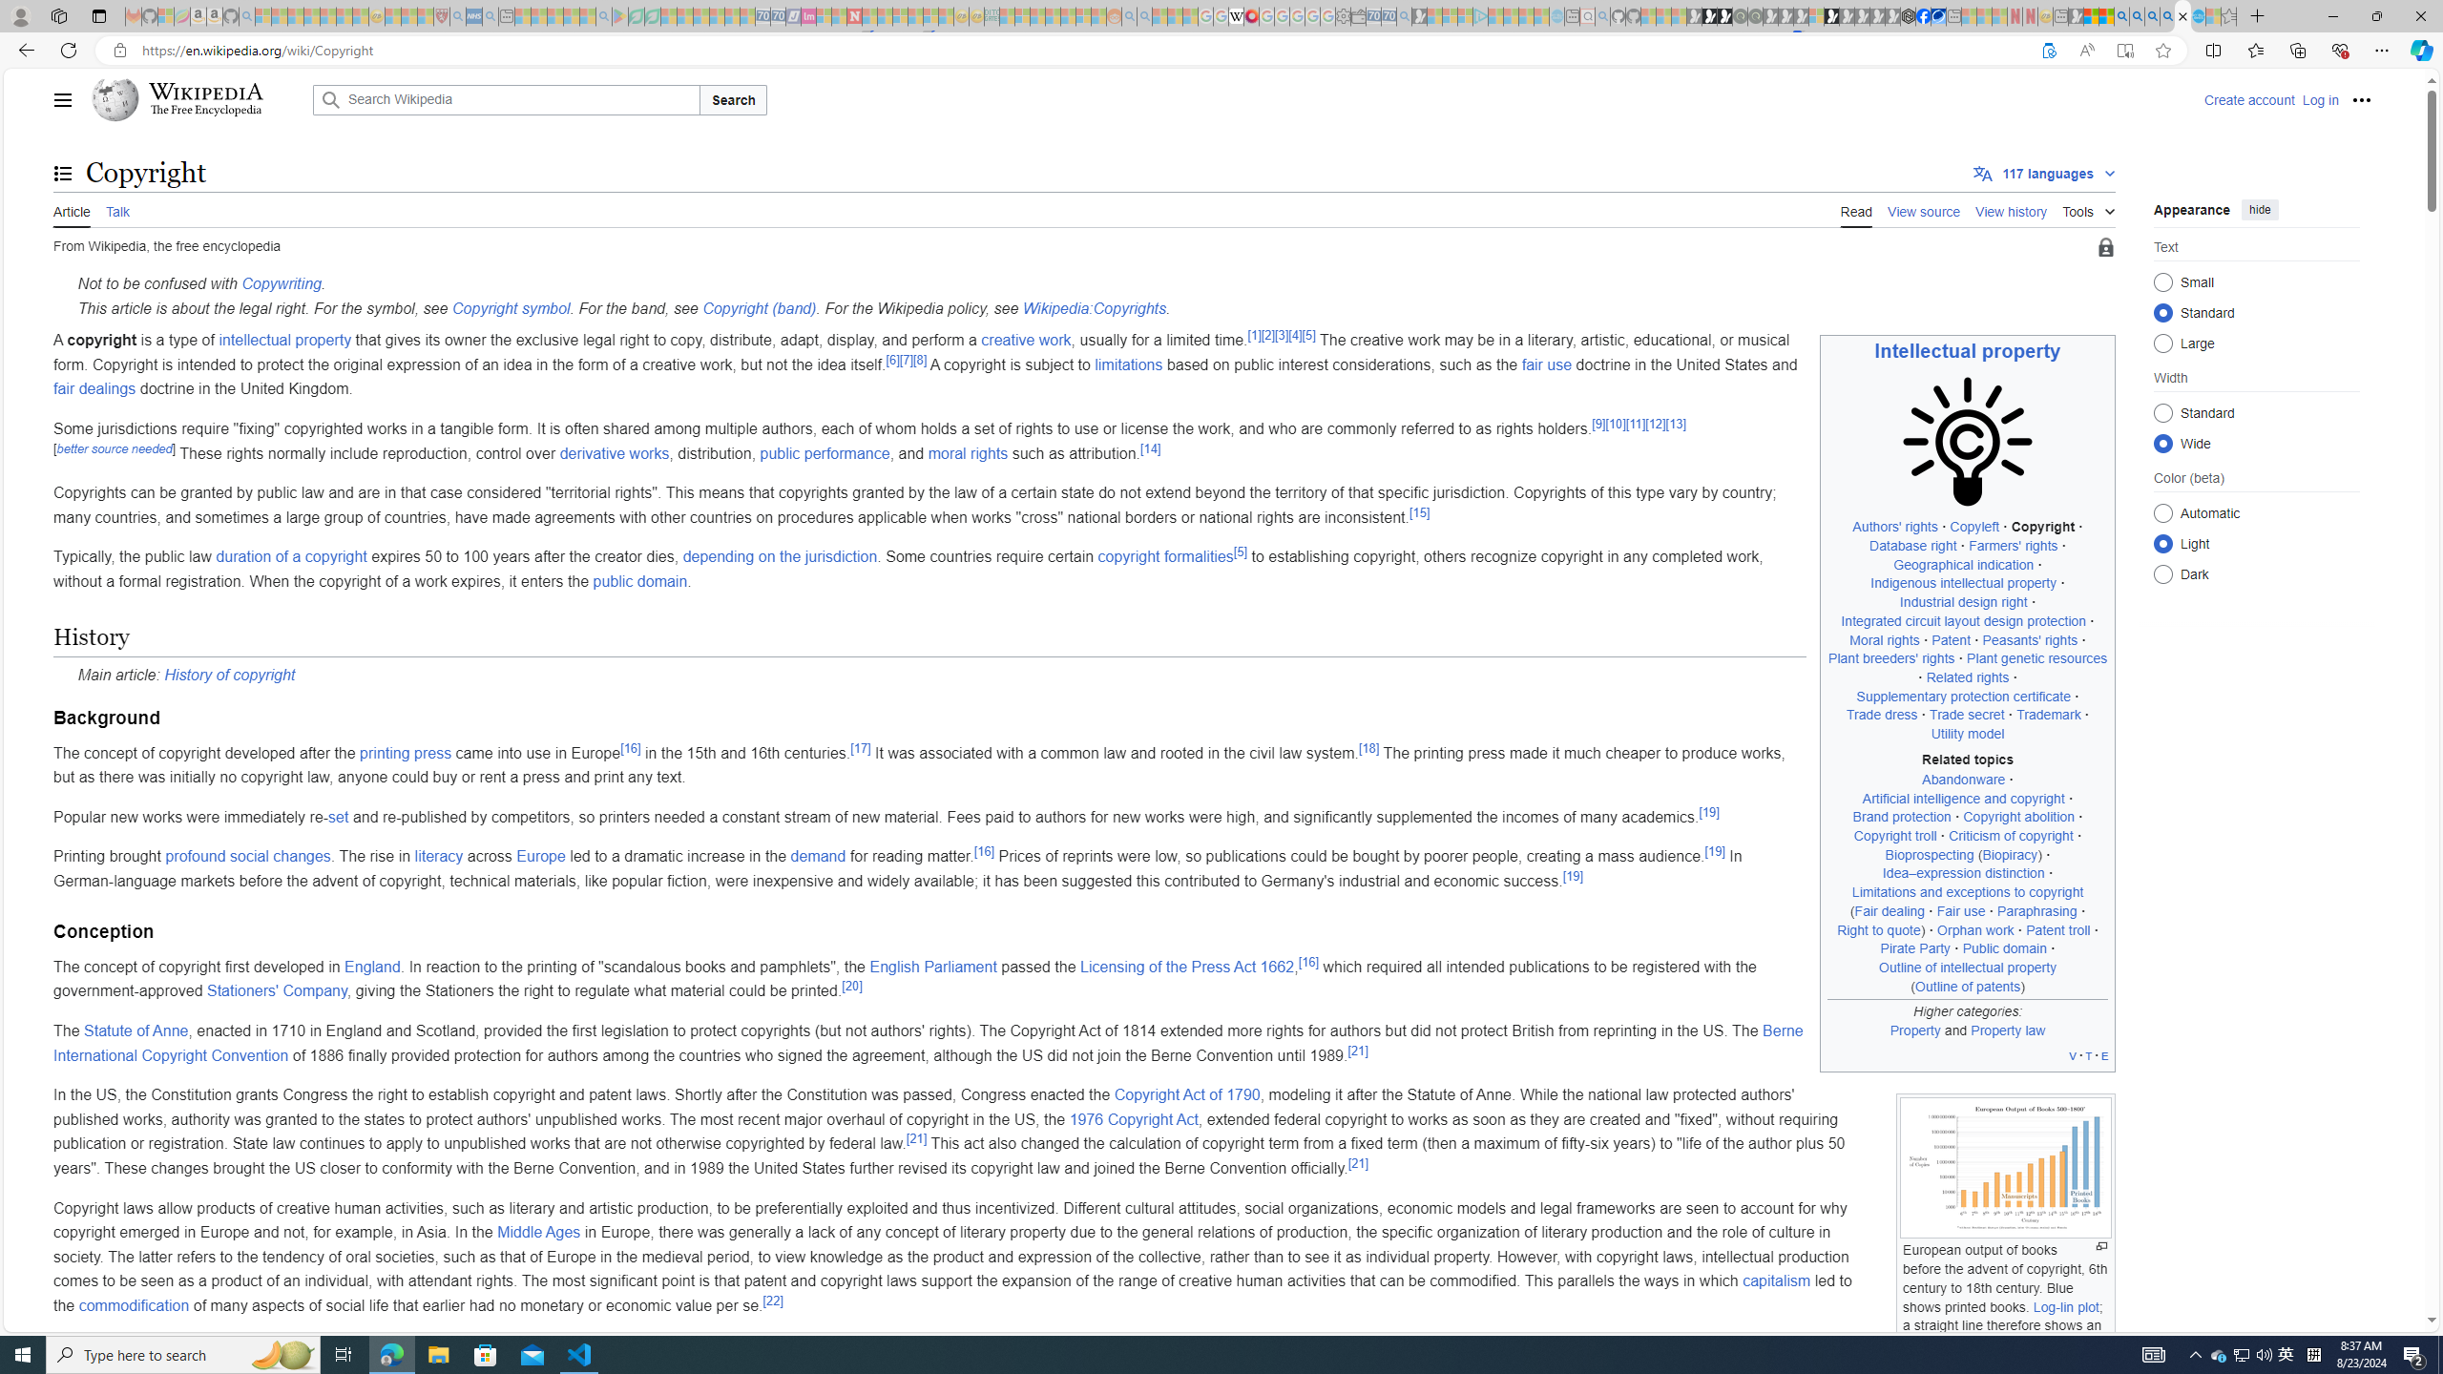 The image size is (2443, 1374). Describe the element at coordinates (886, 16) in the screenshot. I see `14 Common Myths Debunked By Scientific Facts - Sleeping` at that location.